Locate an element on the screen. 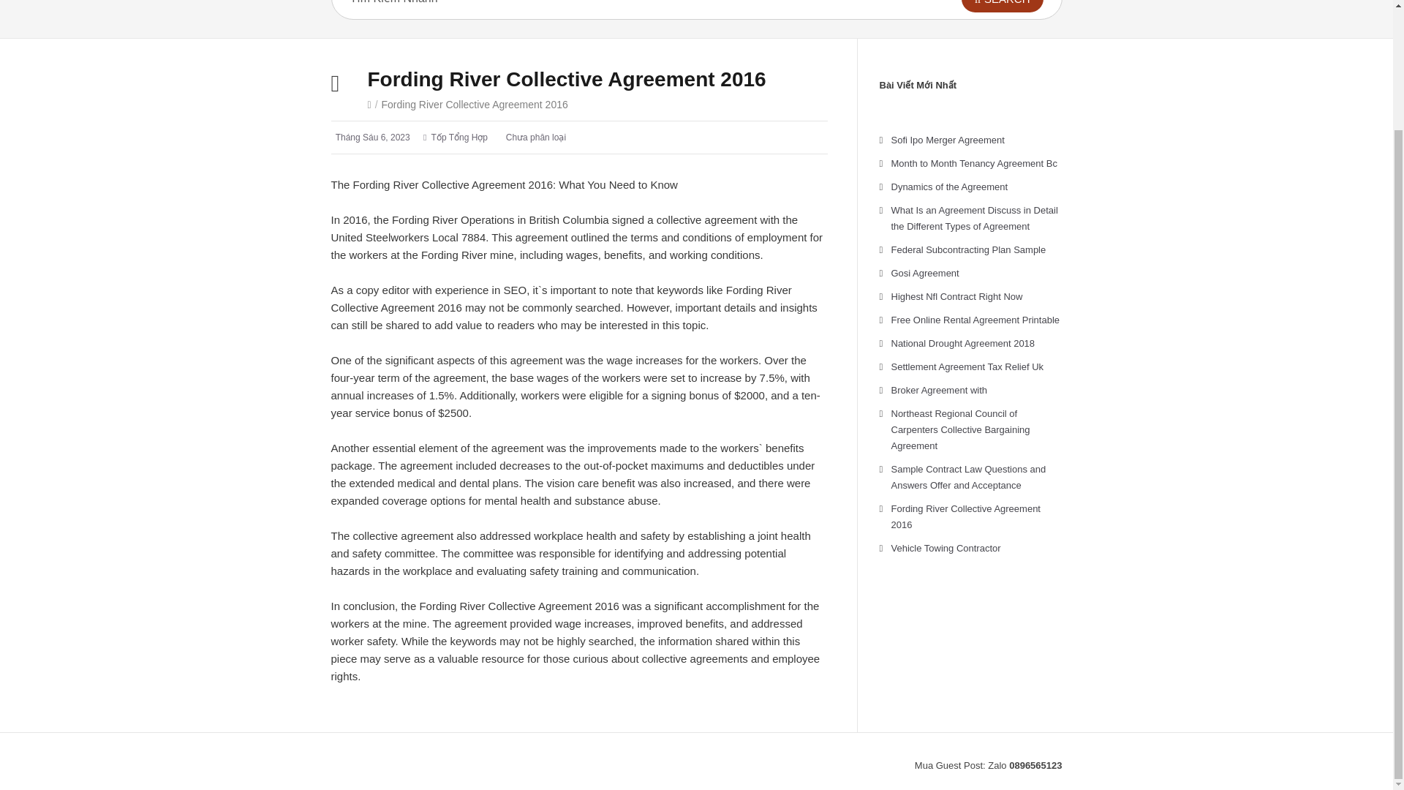  National Drought Agreement 2018 is located at coordinates (962, 344).